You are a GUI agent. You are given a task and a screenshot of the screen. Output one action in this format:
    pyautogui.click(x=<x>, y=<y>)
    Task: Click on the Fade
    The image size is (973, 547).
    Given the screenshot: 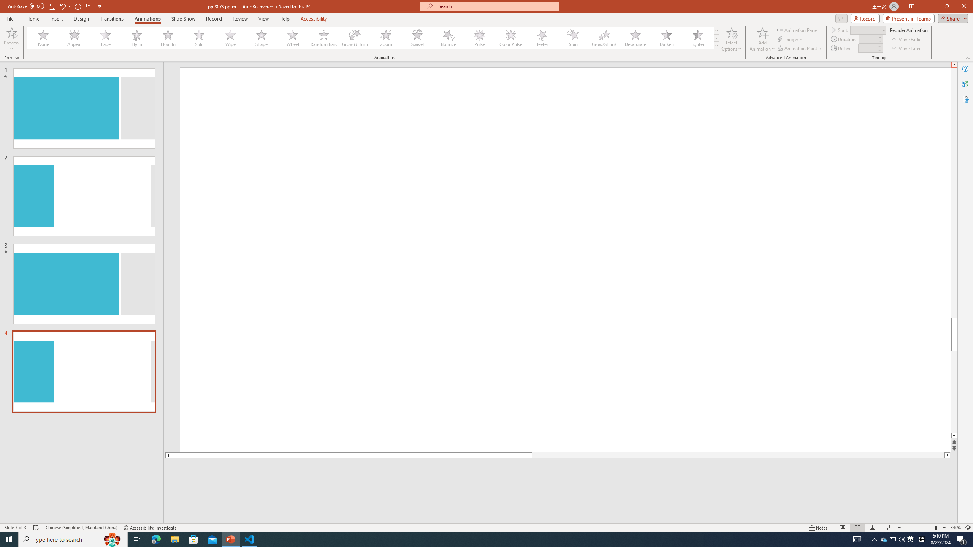 What is the action you would take?
    pyautogui.click(x=106, y=38)
    